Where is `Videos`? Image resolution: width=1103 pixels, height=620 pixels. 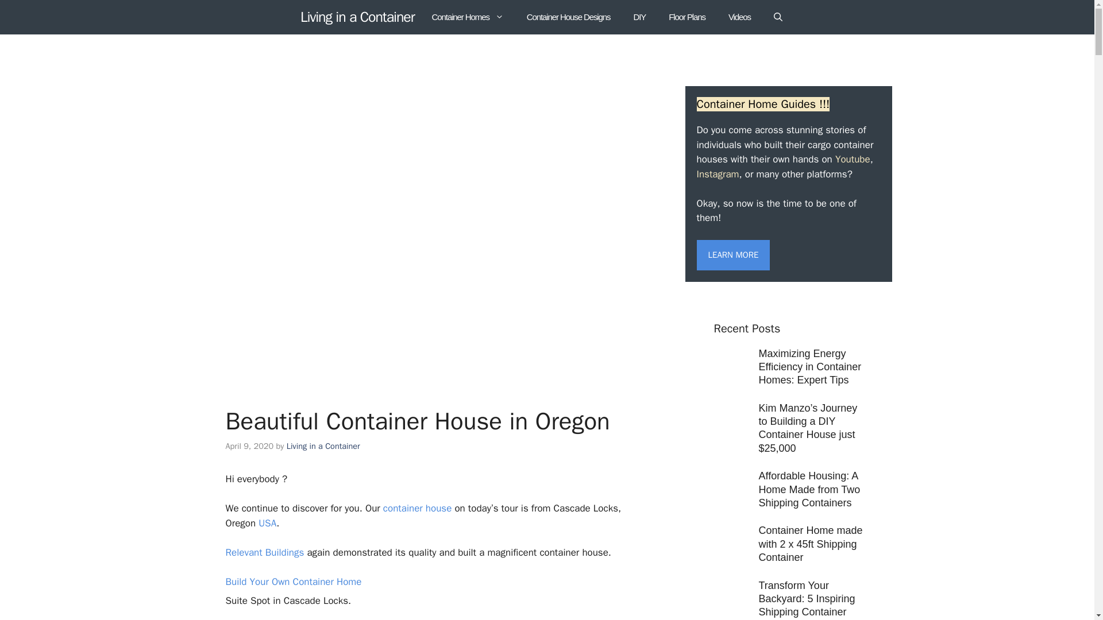
Videos is located at coordinates (739, 17).